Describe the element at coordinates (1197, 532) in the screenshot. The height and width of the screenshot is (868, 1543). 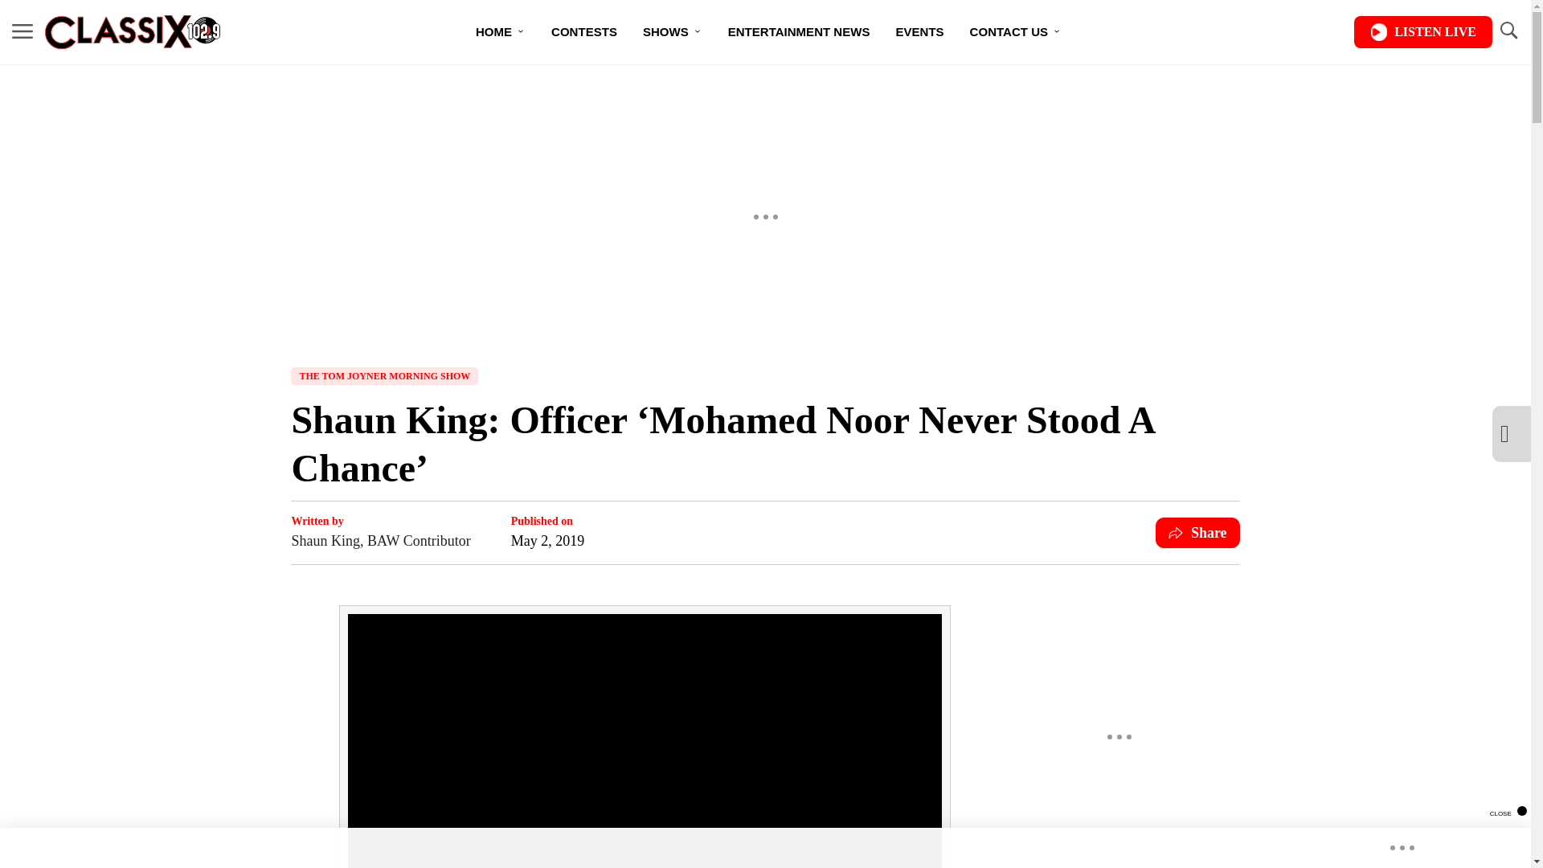
I see `Share` at that location.